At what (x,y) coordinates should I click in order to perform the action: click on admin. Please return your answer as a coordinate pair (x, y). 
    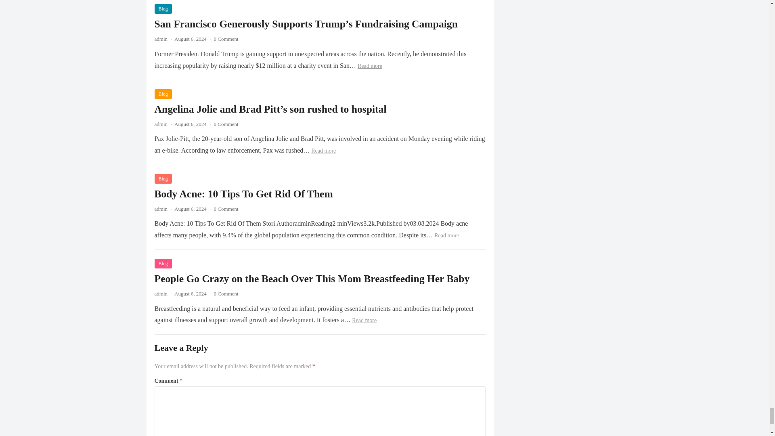
    Looking at the image, I should click on (161, 124).